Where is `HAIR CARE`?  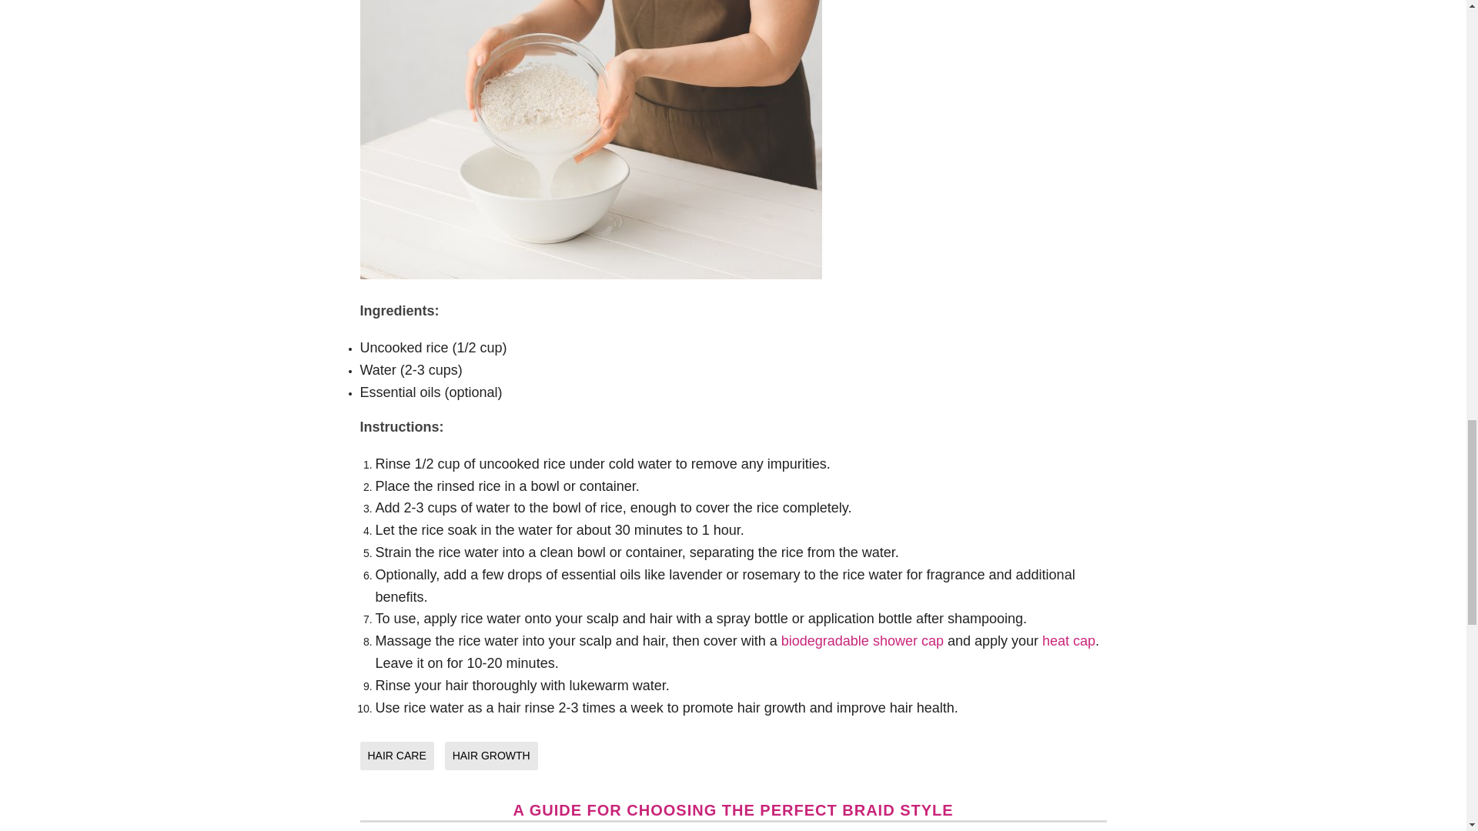 HAIR CARE is located at coordinates (401, 756).